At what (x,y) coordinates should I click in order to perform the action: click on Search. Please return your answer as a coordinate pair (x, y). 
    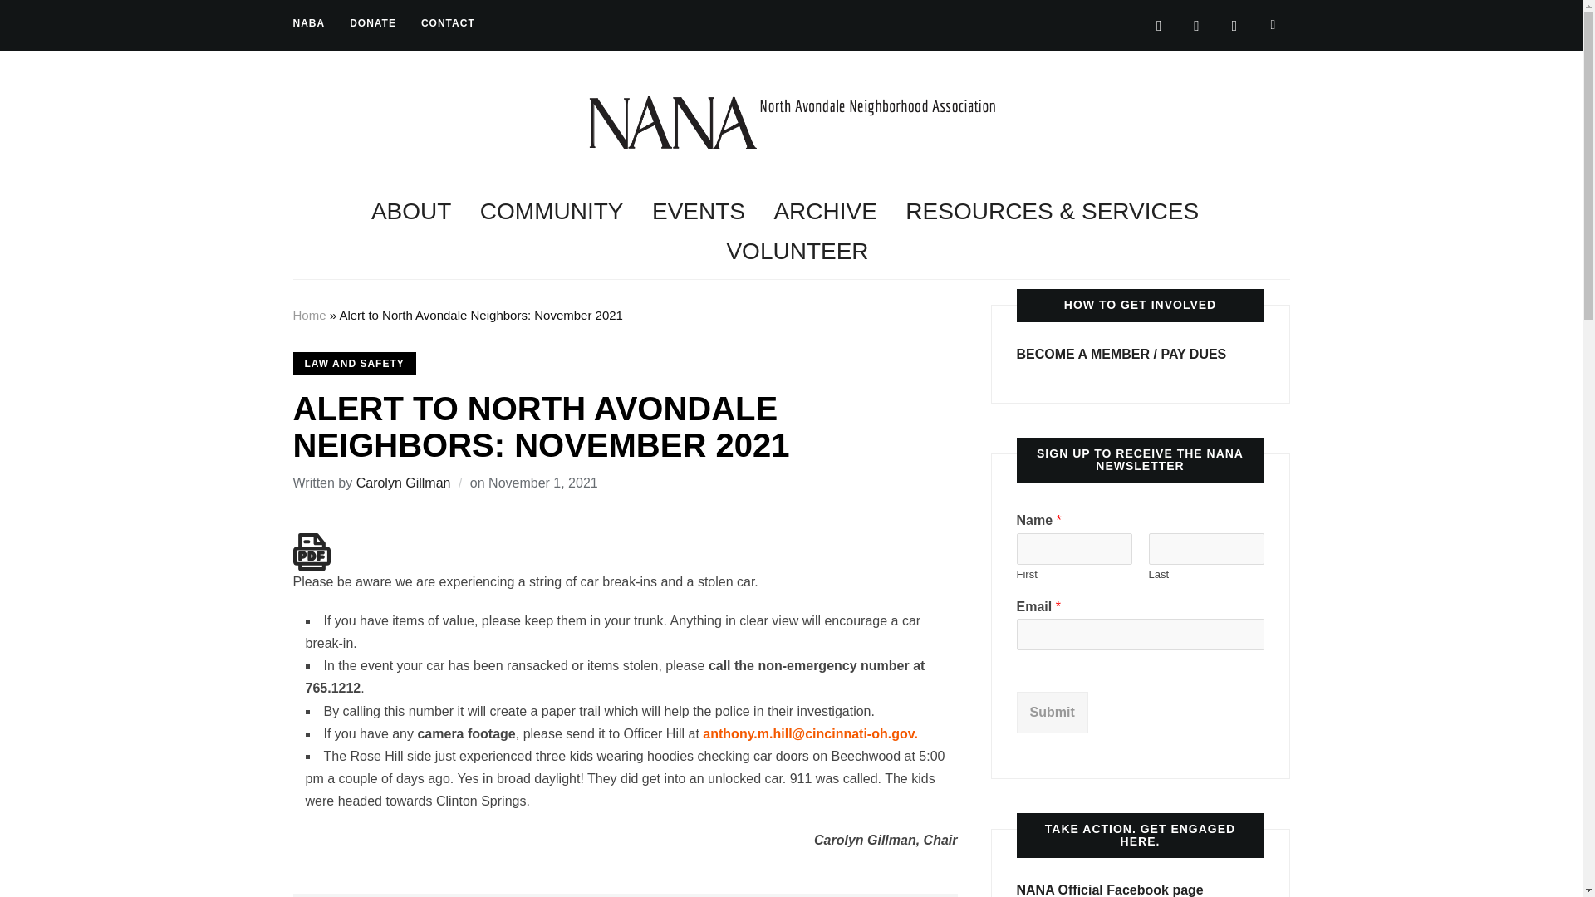
    Looking at the image, I should click on (1273, 24).